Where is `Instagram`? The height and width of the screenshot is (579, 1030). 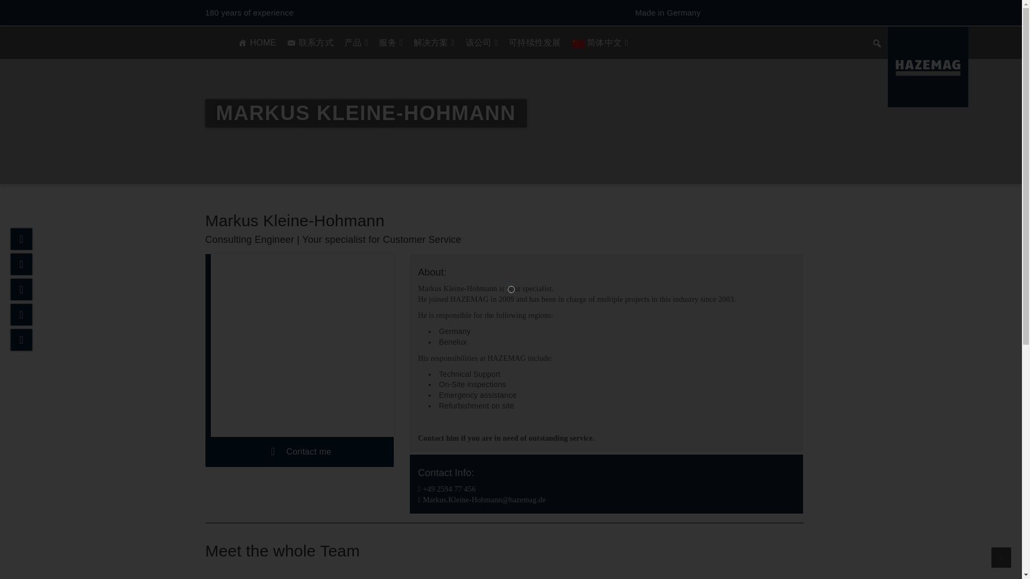
Instagram is located at coordinates (21, 314).